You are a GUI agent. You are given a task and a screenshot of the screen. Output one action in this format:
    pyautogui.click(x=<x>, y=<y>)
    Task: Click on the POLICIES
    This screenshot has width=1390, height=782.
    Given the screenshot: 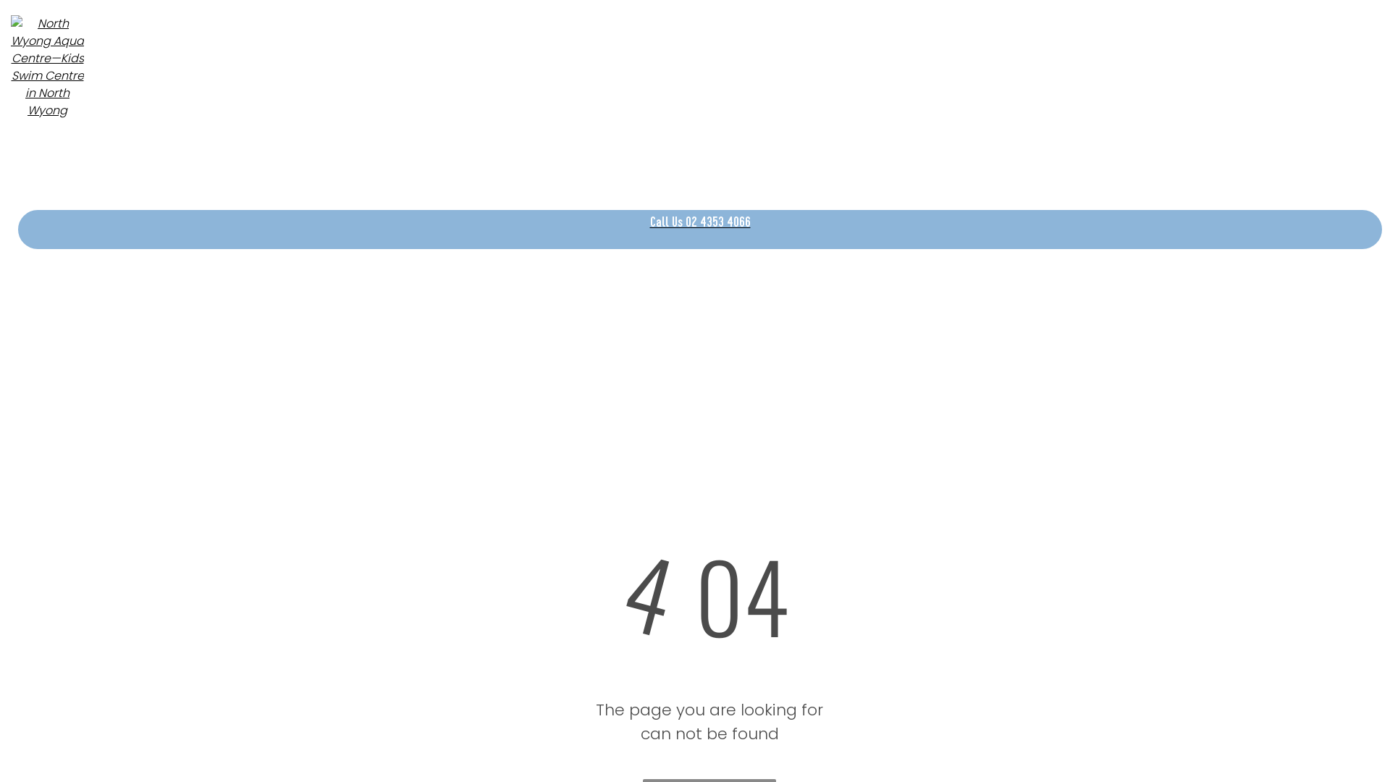 What is the action you would take?
    pyautogui.click(x=683, y=162)
    